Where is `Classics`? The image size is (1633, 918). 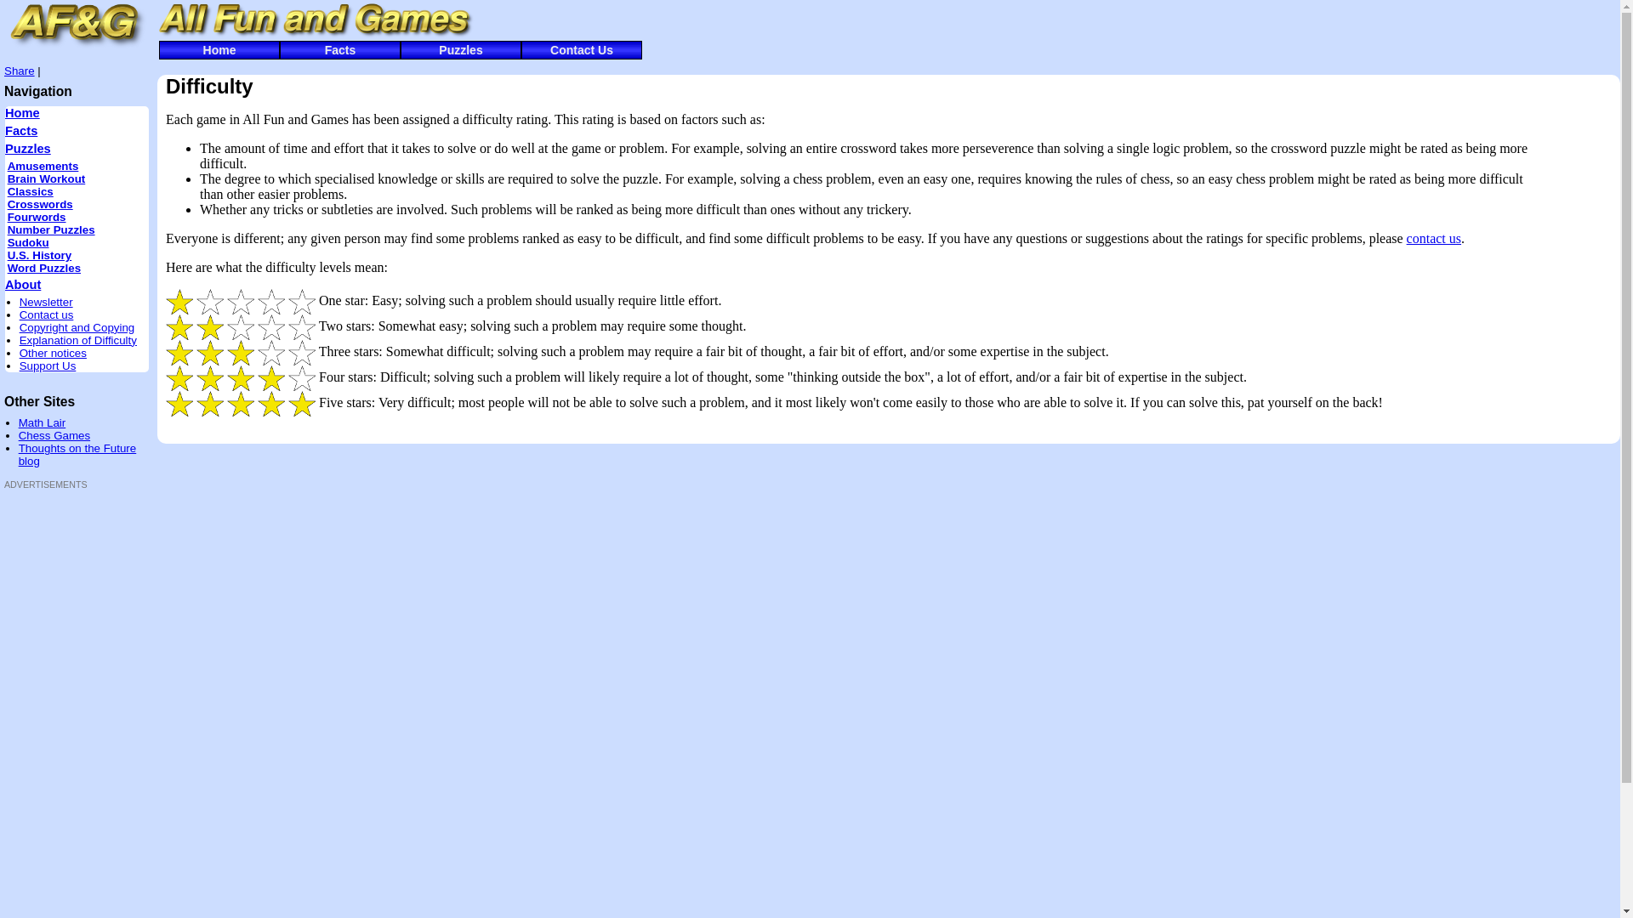
Classics is located at coordinates (31, 192).